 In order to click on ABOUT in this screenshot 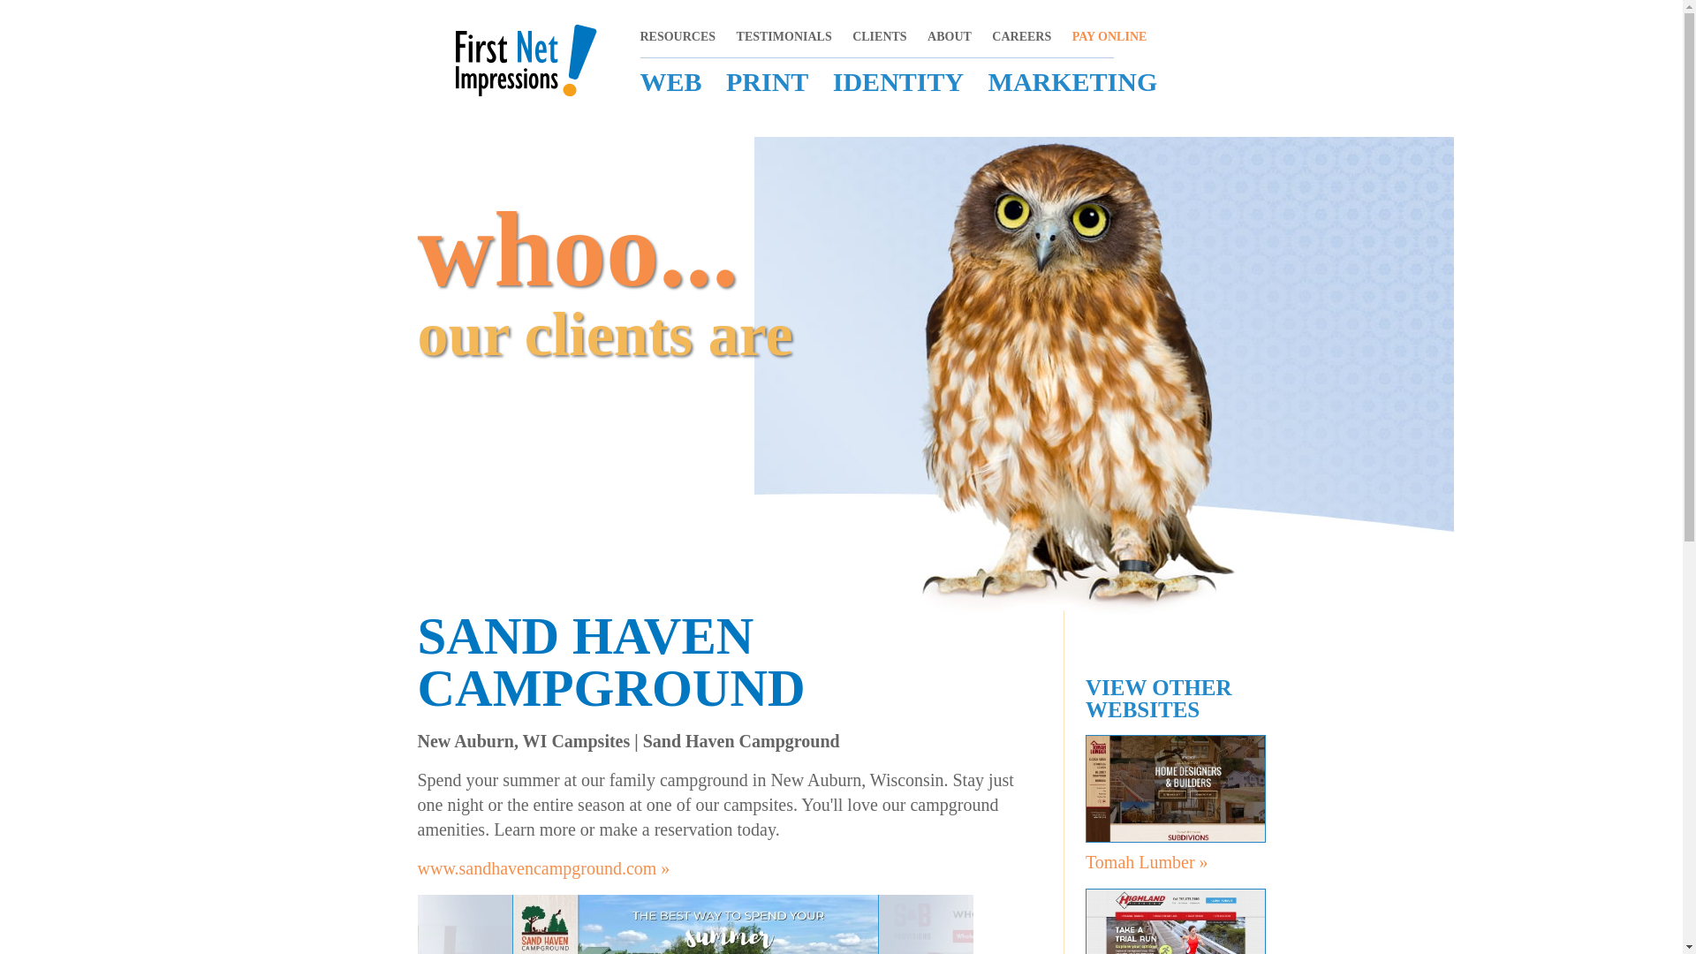, I will do `click(950, 35)`.